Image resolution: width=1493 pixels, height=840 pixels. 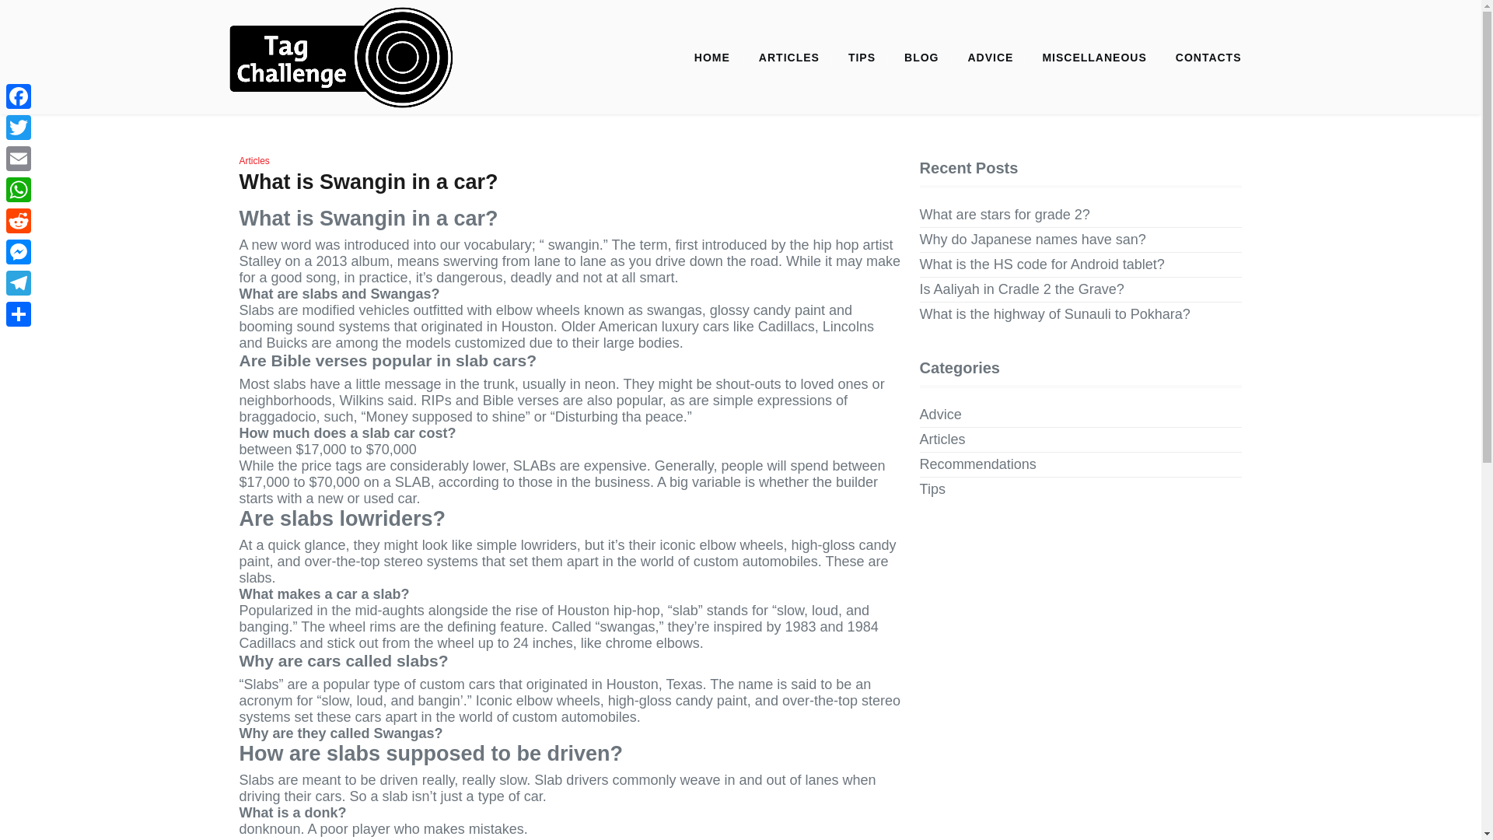 I want to click on What is the HS code for Android tablet?, so click(x=1042, y=264).